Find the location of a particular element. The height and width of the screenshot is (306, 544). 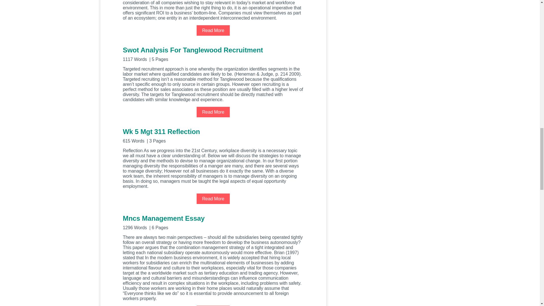

Swot Analysis For Tanglewood Recruitment is located at coordinates (213, 54).